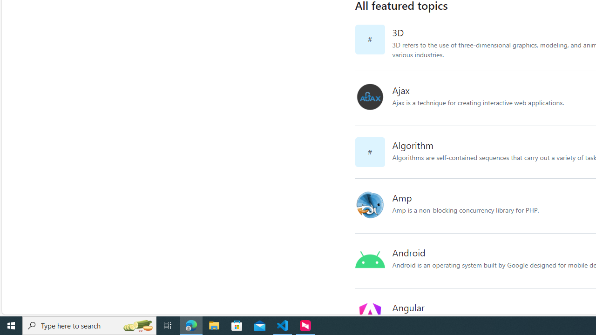 The height and width of the screenshot is (335, 596). Describe the element at coordinates (373, 206) in the screenshot. I see `amphp` at that location.